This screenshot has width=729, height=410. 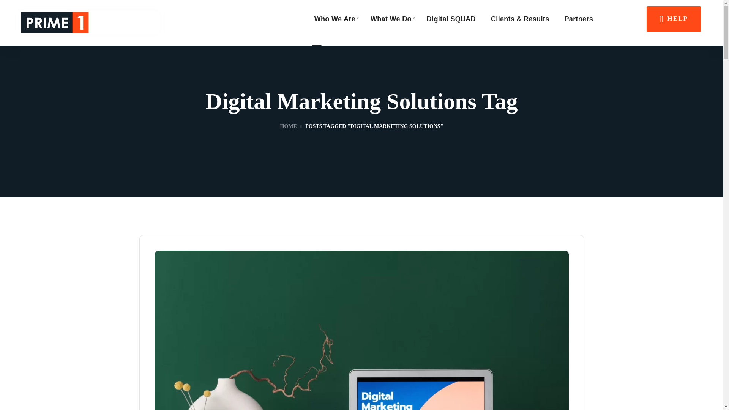 I want to click on Digital SQUAD, so click(x=451, y=19).